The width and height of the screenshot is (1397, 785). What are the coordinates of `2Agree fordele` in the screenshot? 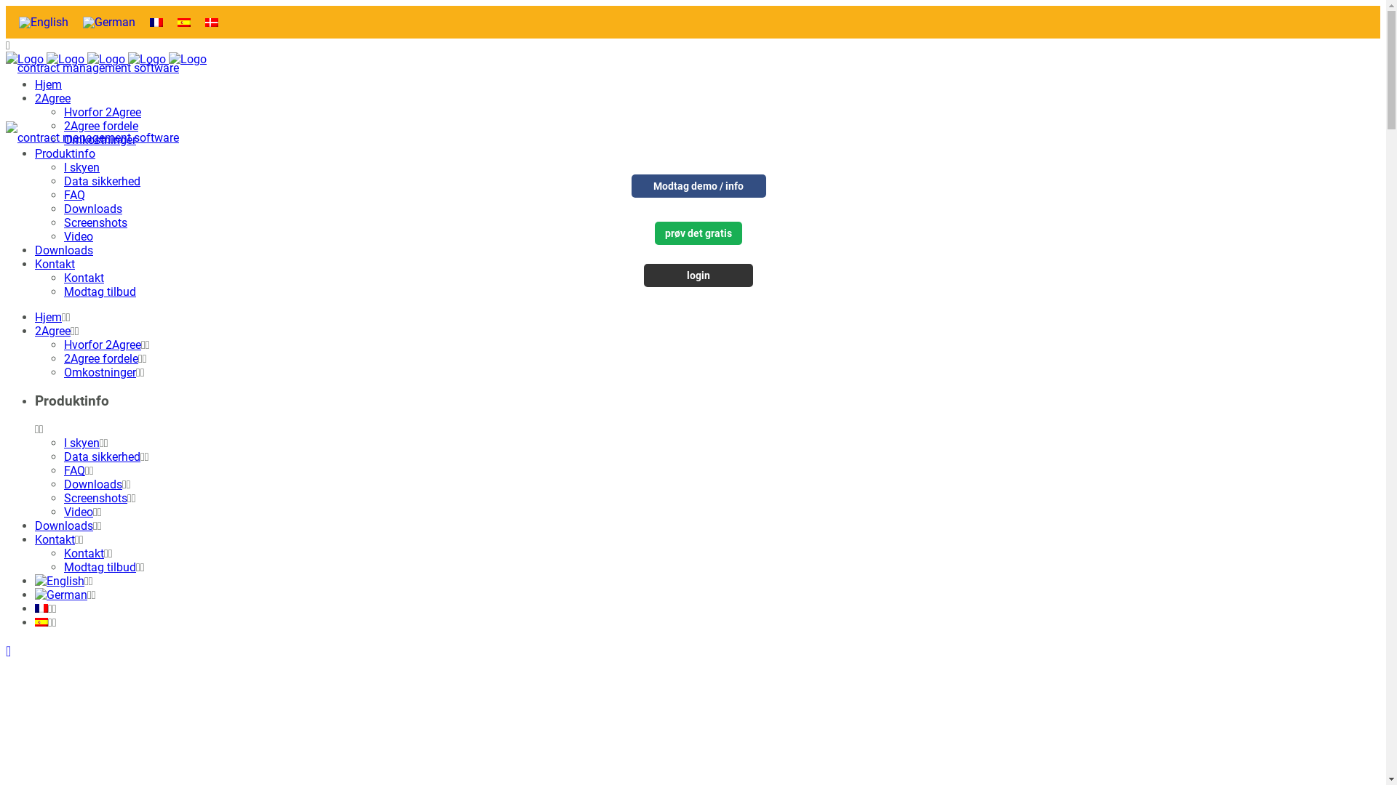 It's located at (101, 126).